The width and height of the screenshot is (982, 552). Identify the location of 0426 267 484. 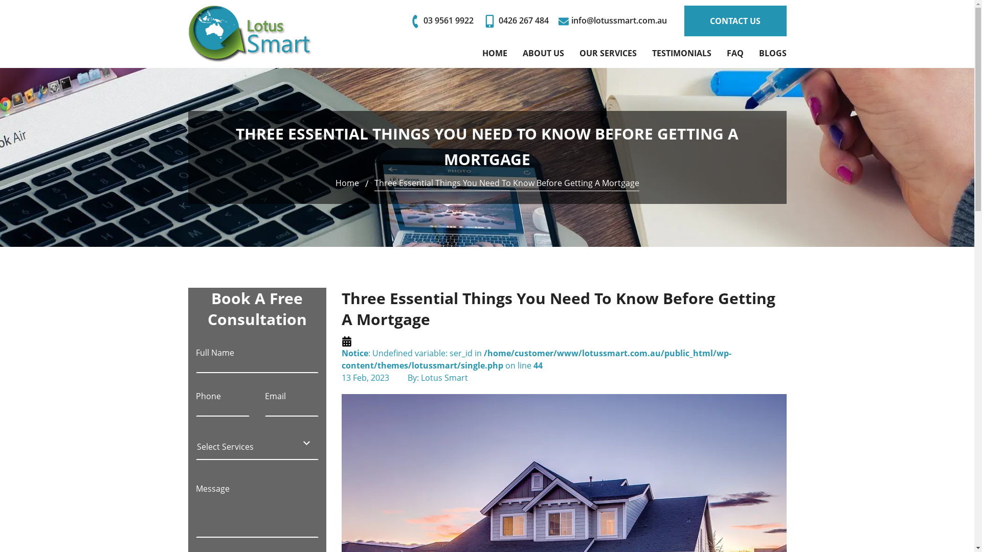
(516, 20).